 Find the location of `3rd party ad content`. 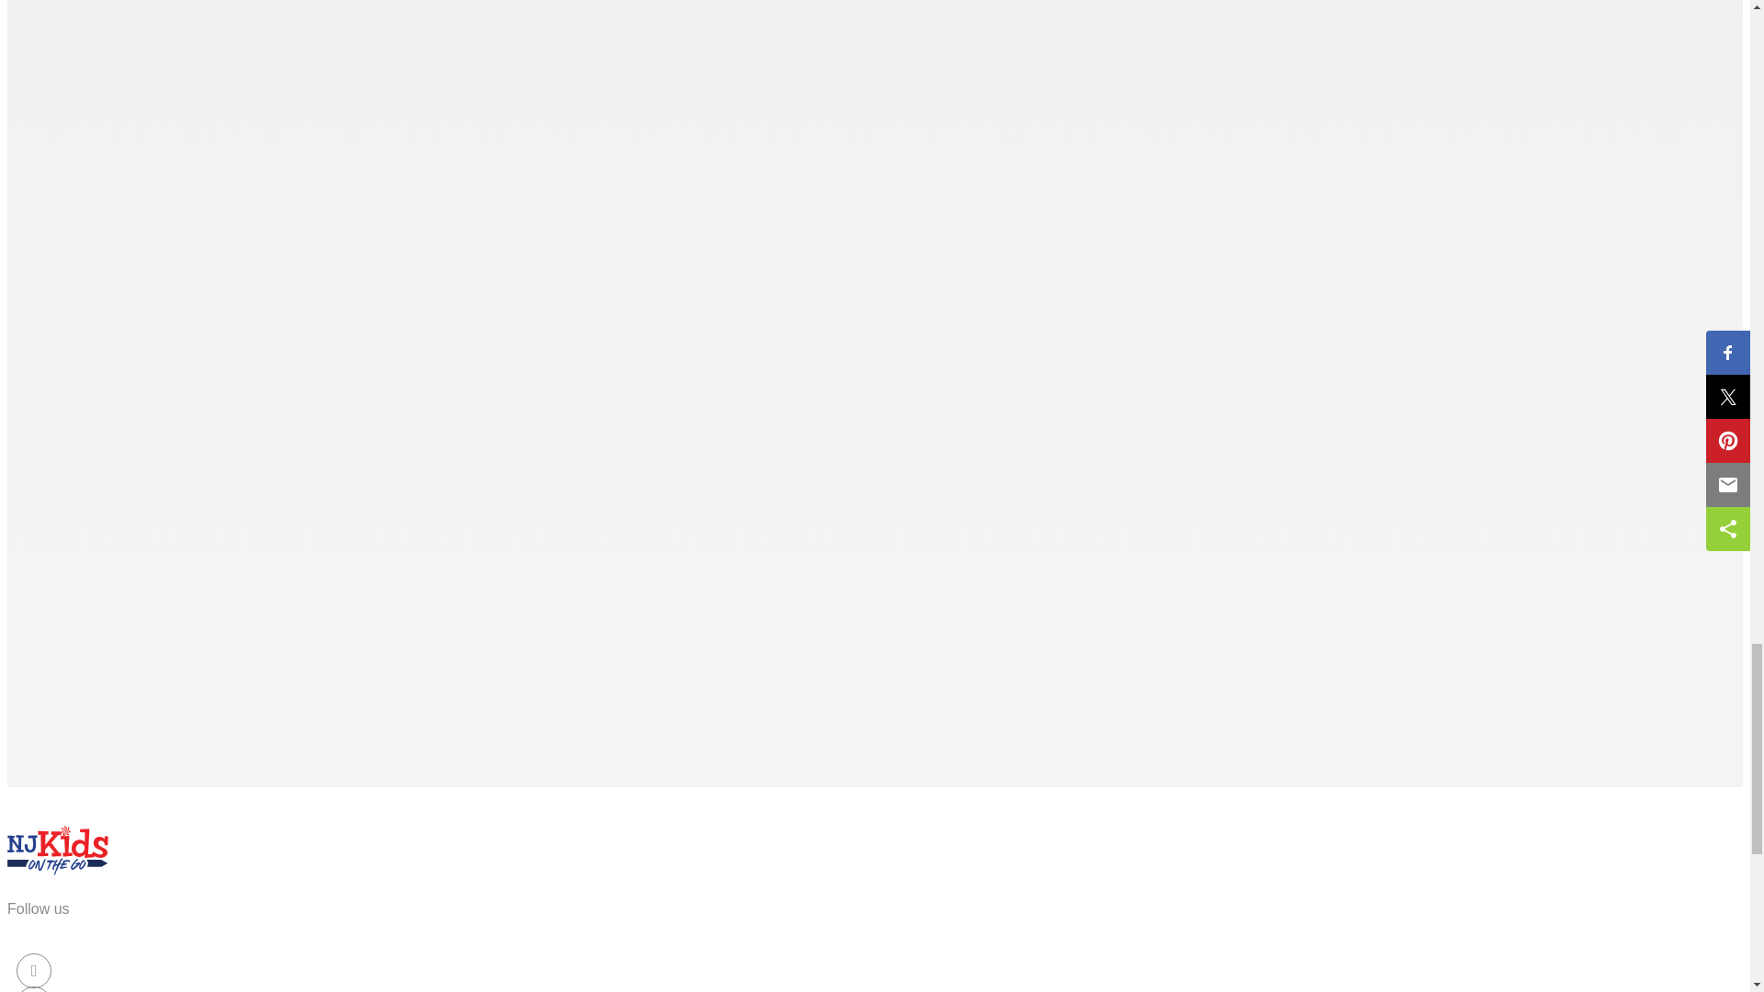

3rd party ad content is located at coordinates (144, 388).